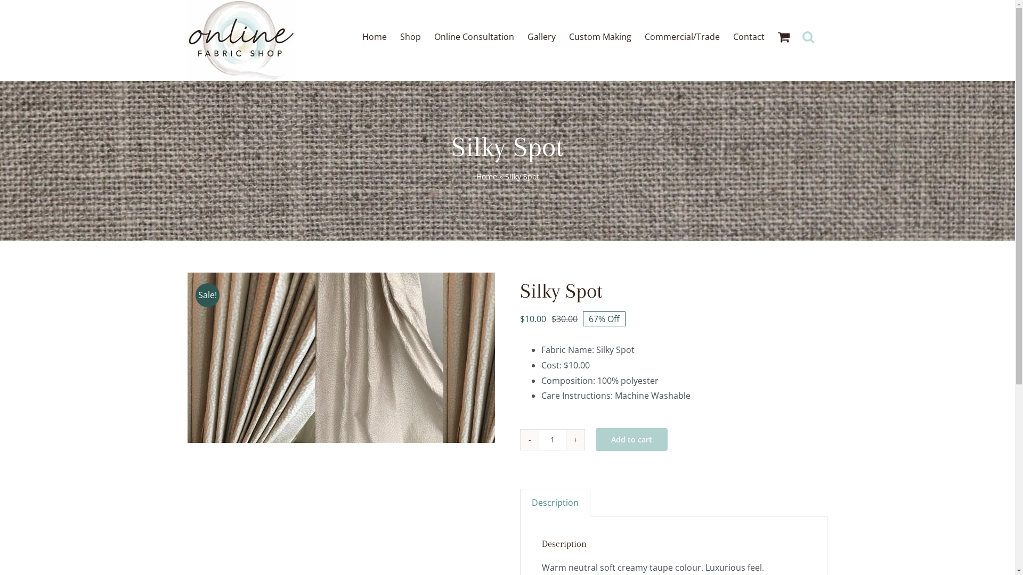 The image size is (1023, 575). Describe the element at coordinates (682, 36) in the screenshot. I see `Commercial/Trade` at that location.